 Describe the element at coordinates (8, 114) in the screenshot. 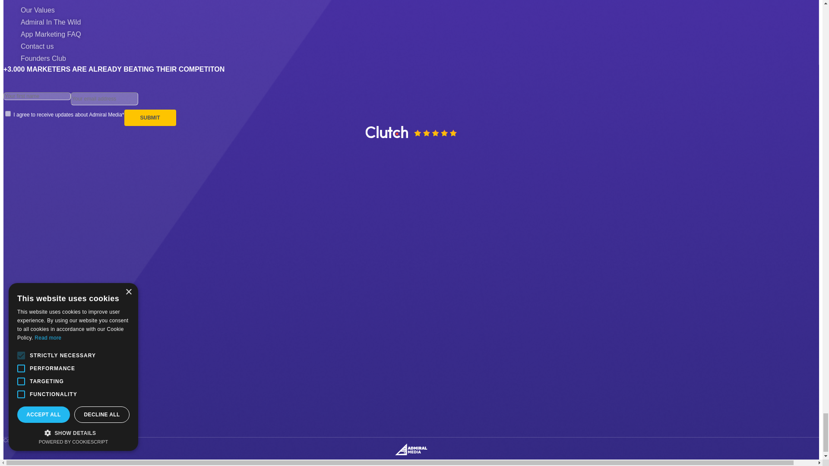

I see `1` at that location.